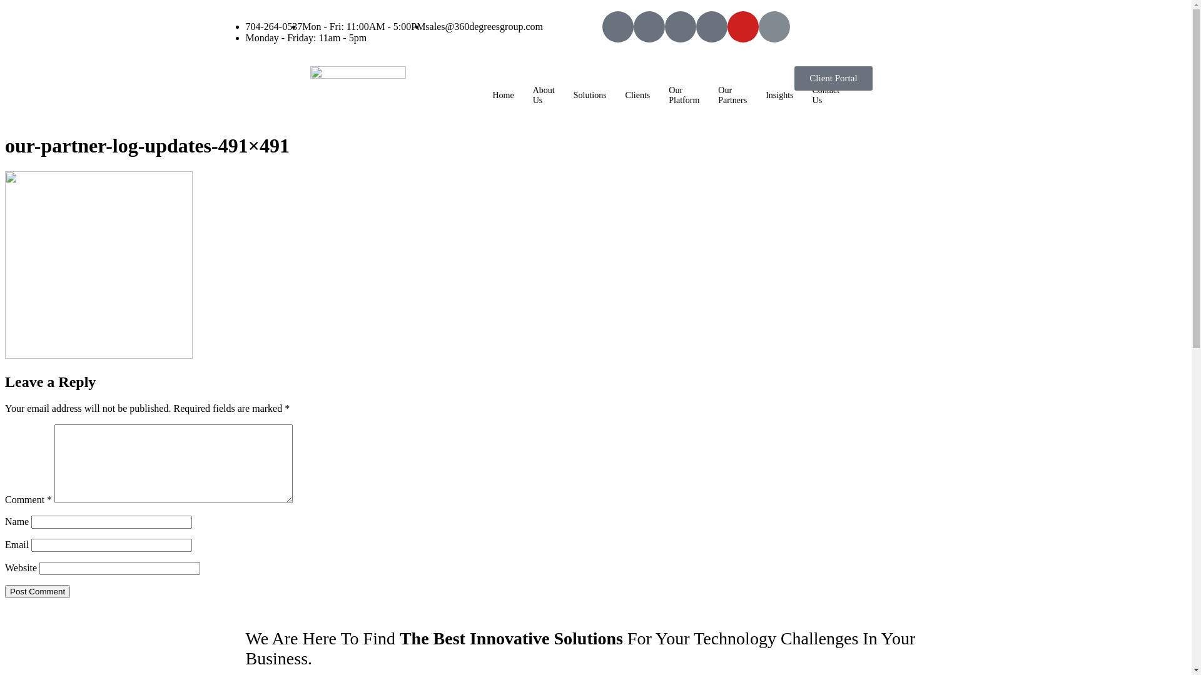 This screenshot has height=675, width=1201. What do you see at coordinates (38, 591) in the screenshot?
I see `Post Comment` at bounding box center [38, 591].